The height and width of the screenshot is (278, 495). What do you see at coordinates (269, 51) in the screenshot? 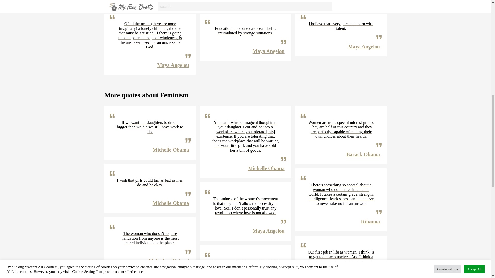
I see `Maya Angelou` at bounding box center [269, 51].